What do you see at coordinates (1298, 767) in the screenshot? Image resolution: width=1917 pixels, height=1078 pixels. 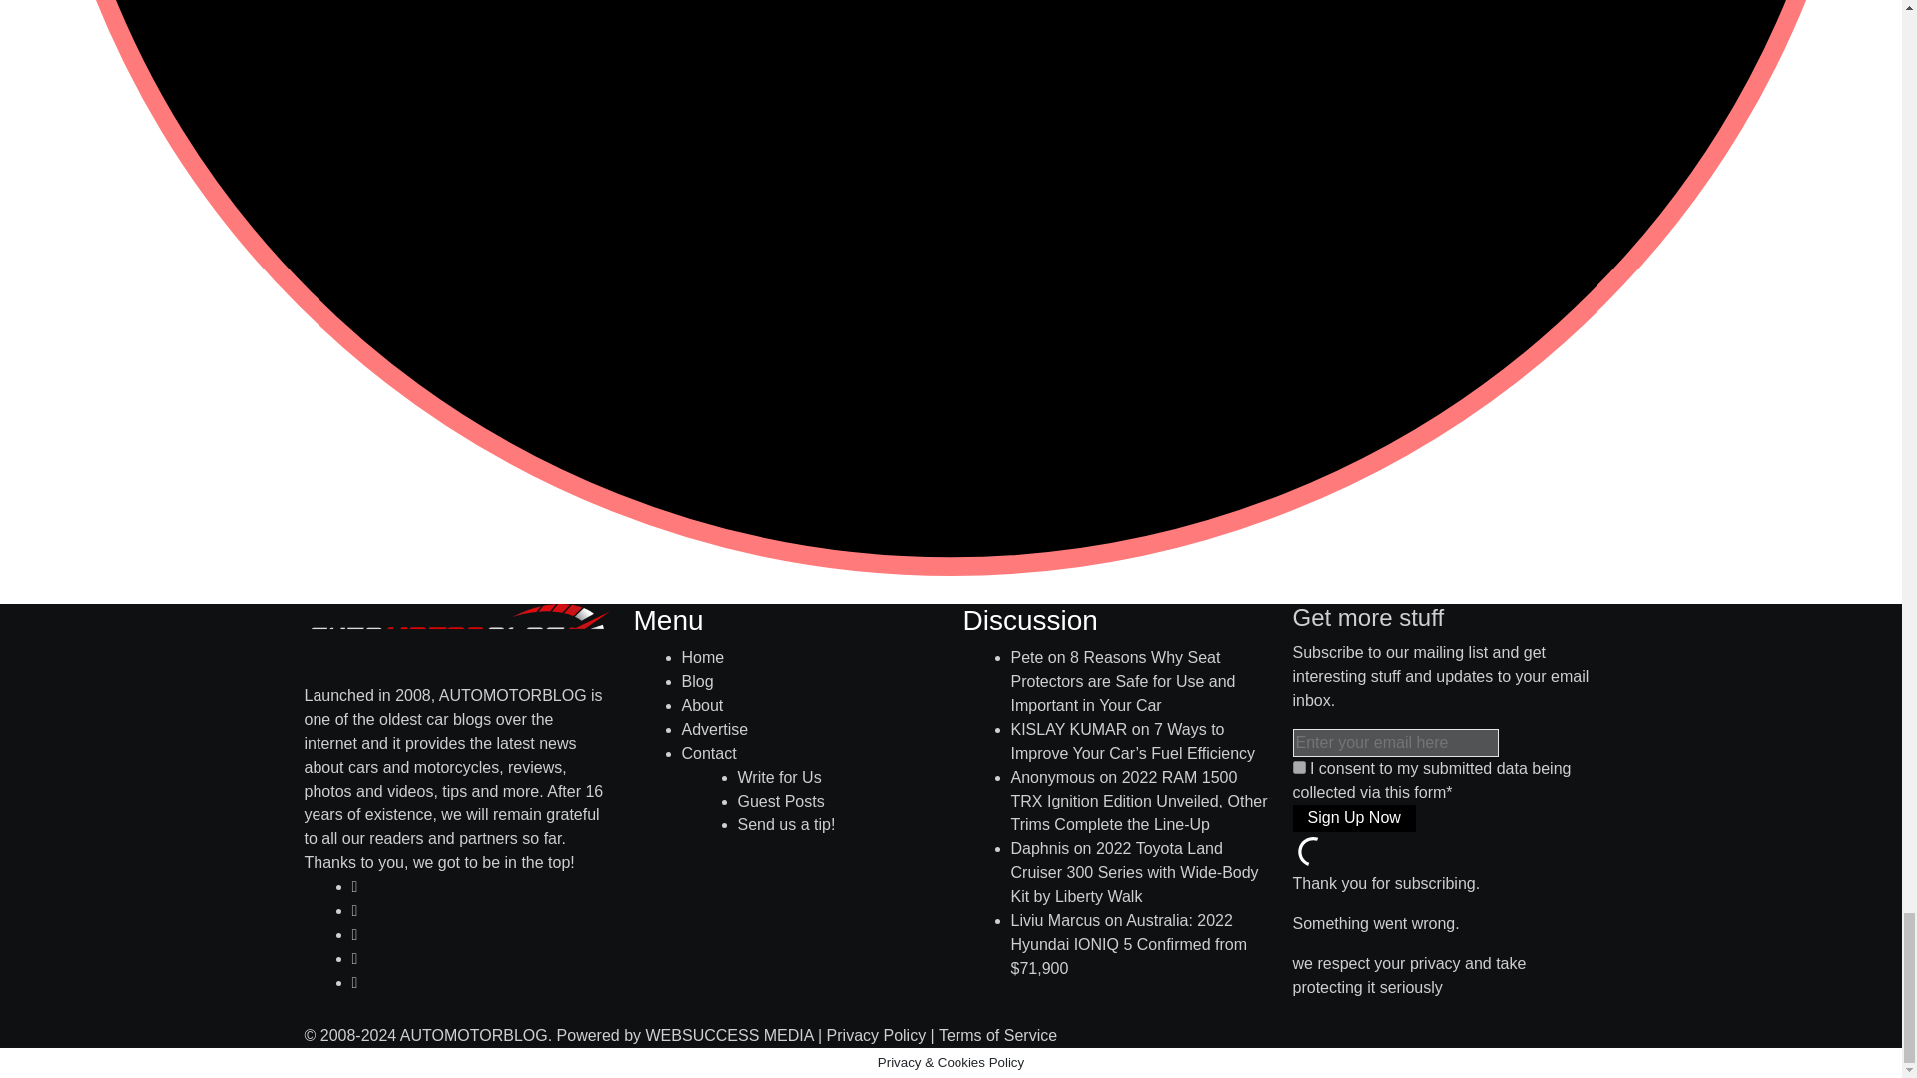 I see `on` at bounding box center [1298, 767].